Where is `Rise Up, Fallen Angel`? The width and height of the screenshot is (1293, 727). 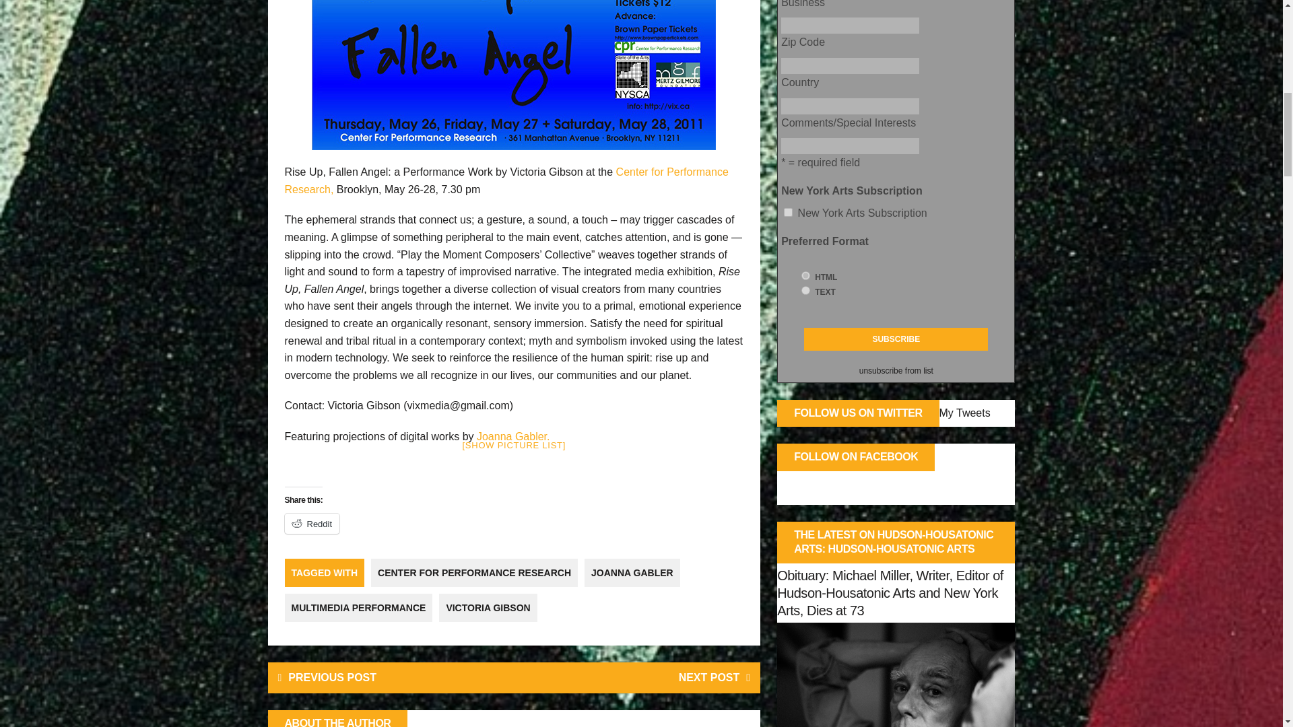
Rise Up, Fallen Angel is located at coordinates (513, 75).